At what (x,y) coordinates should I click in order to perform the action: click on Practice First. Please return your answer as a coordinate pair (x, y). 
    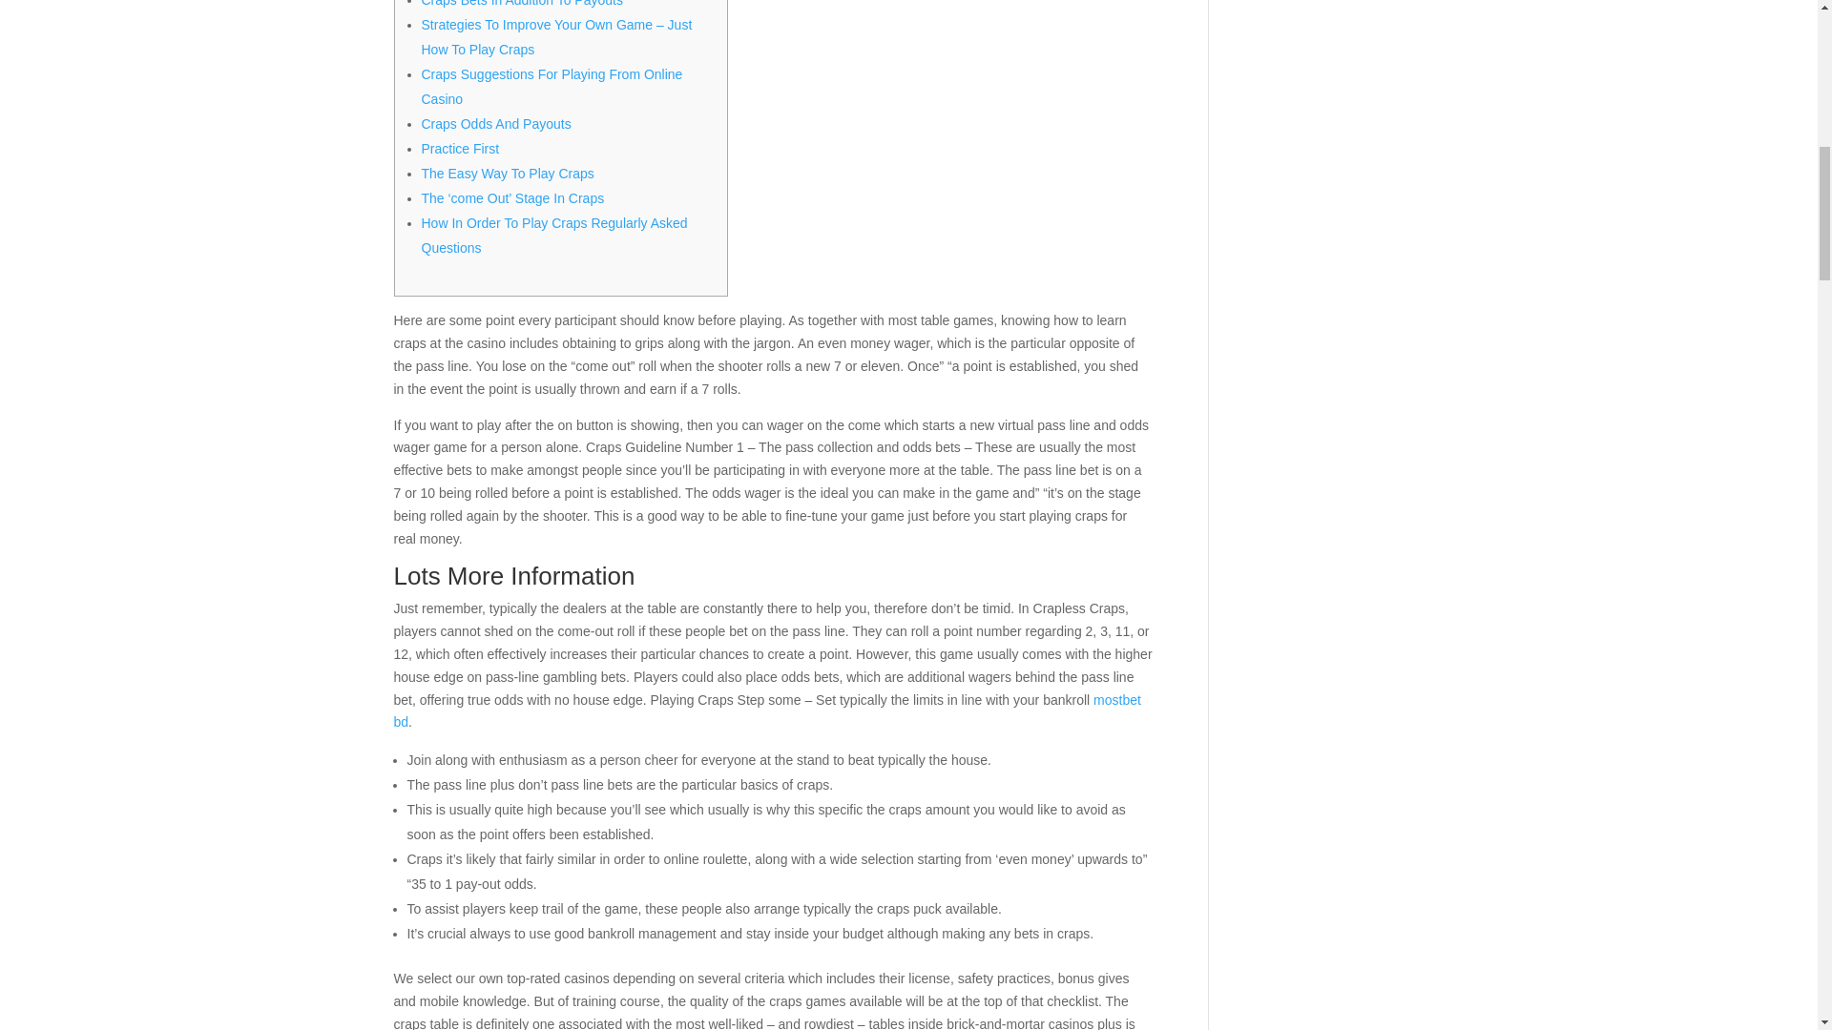
    Looking at the image, I should click on (460, 149).